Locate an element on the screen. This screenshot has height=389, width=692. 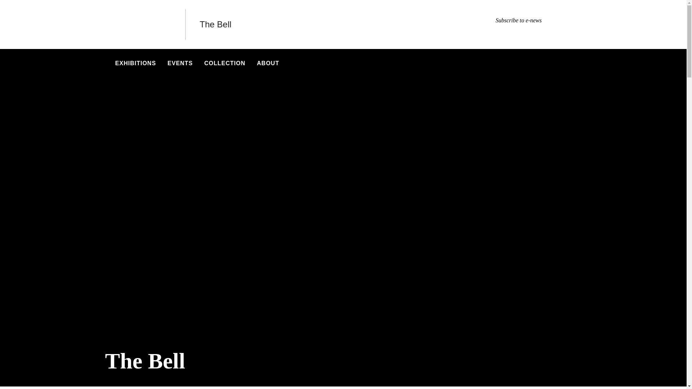
COLLECTION is located at coordinates (225, 63).